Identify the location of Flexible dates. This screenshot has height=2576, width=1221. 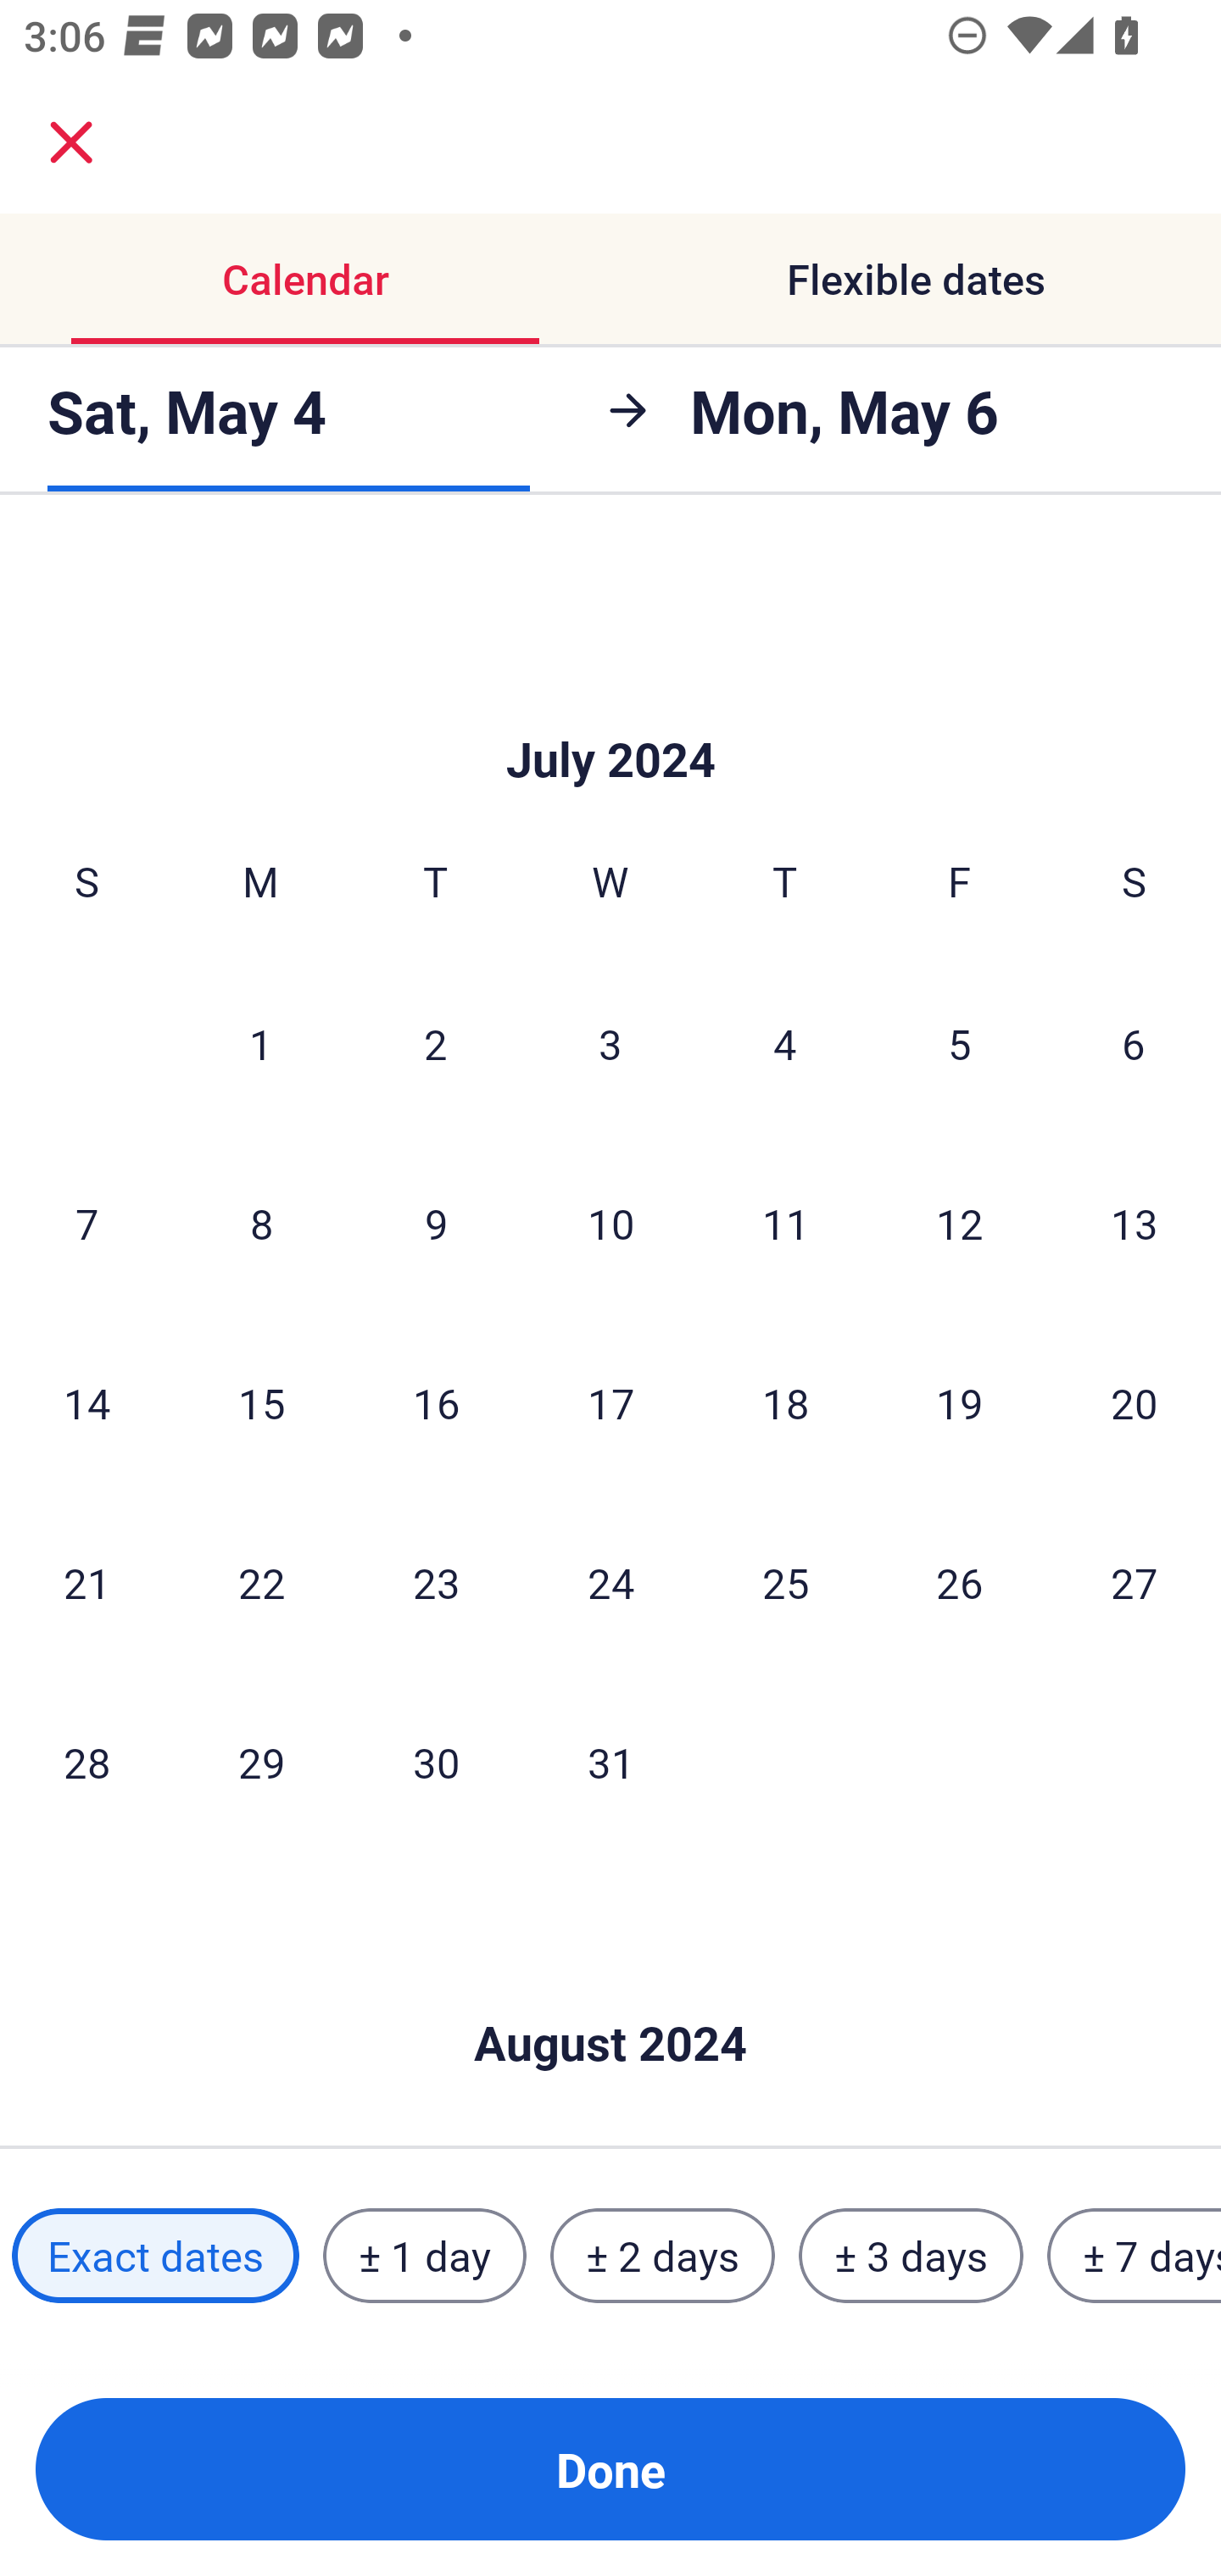
(916, 280).